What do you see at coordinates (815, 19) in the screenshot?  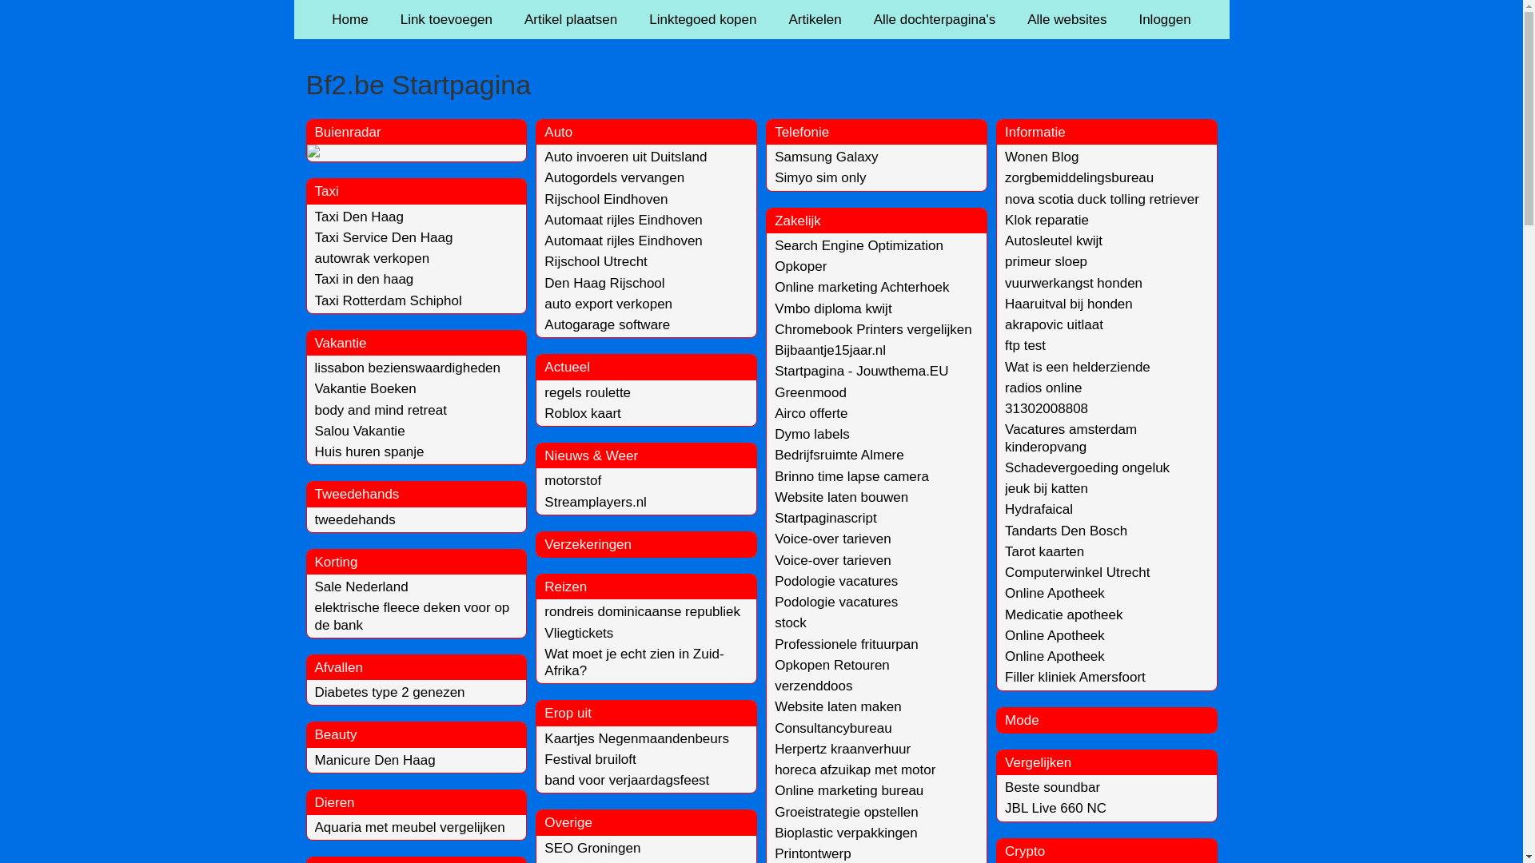 I see `Artikelen` at bounding box center [815, 19].